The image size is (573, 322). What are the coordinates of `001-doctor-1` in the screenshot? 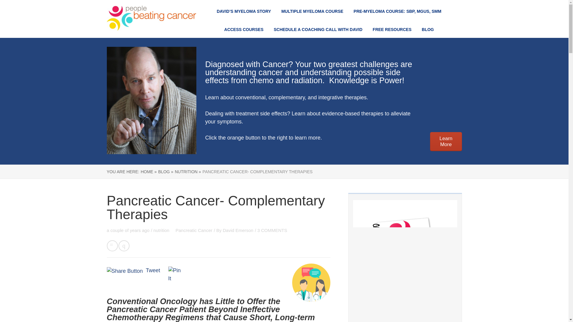 It's located at (311, 283).